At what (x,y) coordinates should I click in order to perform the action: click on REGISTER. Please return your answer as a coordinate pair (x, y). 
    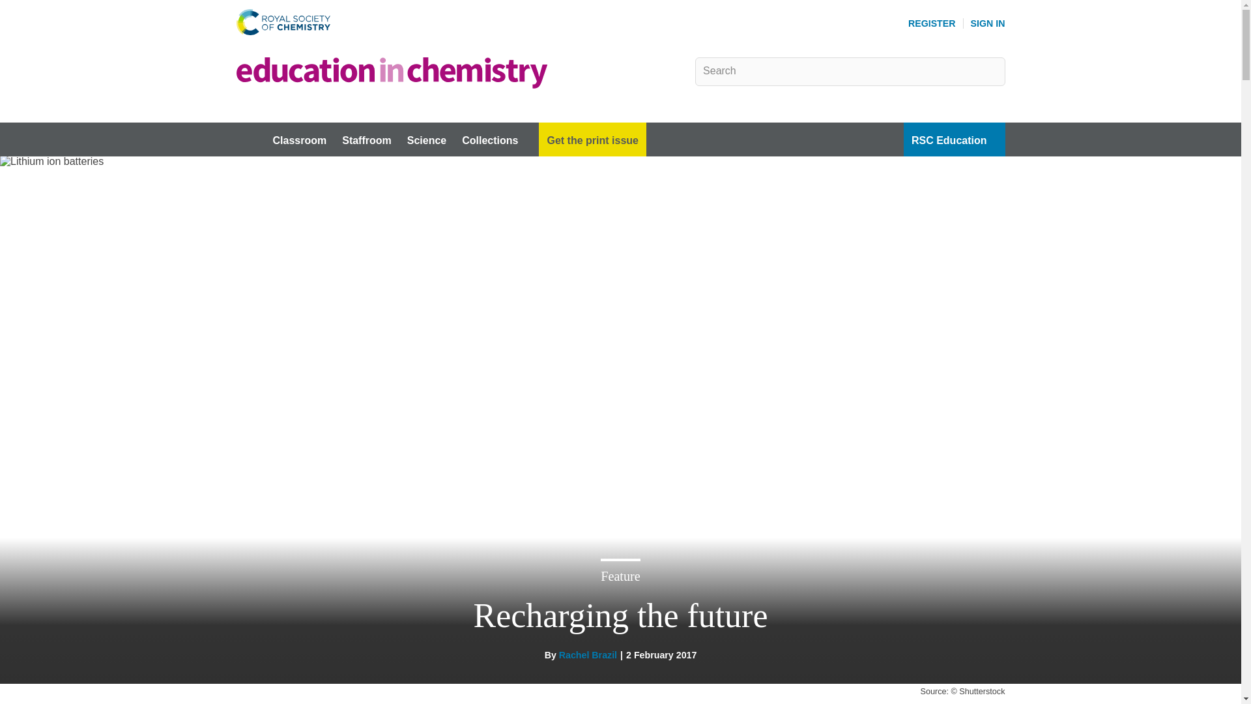
    Looking at the image, I should click on (932, 23).